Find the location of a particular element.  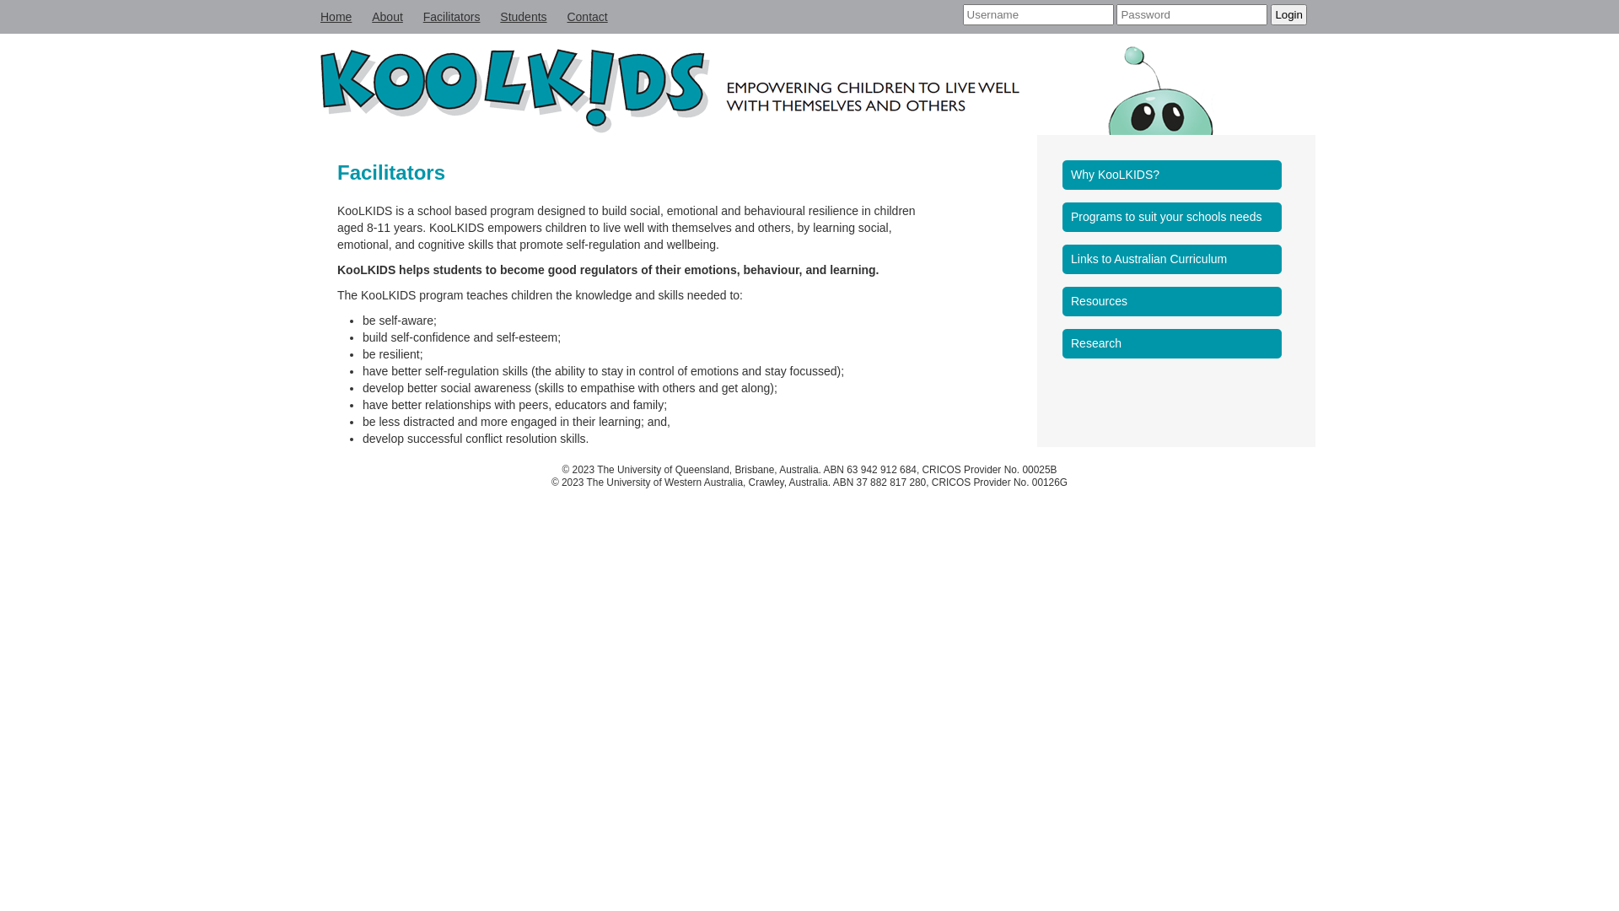

Programs to suit your schools needs is located at coordinates (1176, 218).